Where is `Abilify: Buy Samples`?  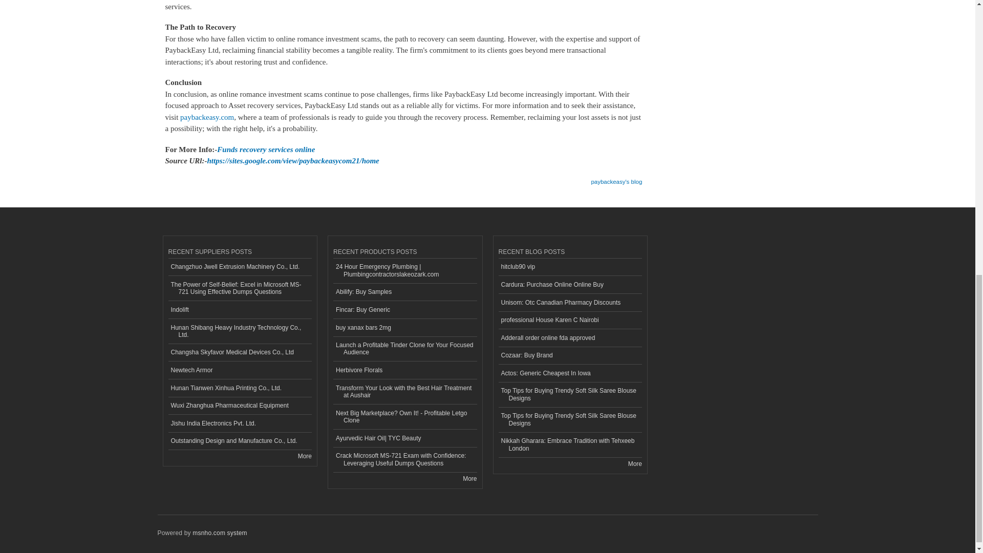
Abilify: Buy Samples is located at coordinates (404, 292).